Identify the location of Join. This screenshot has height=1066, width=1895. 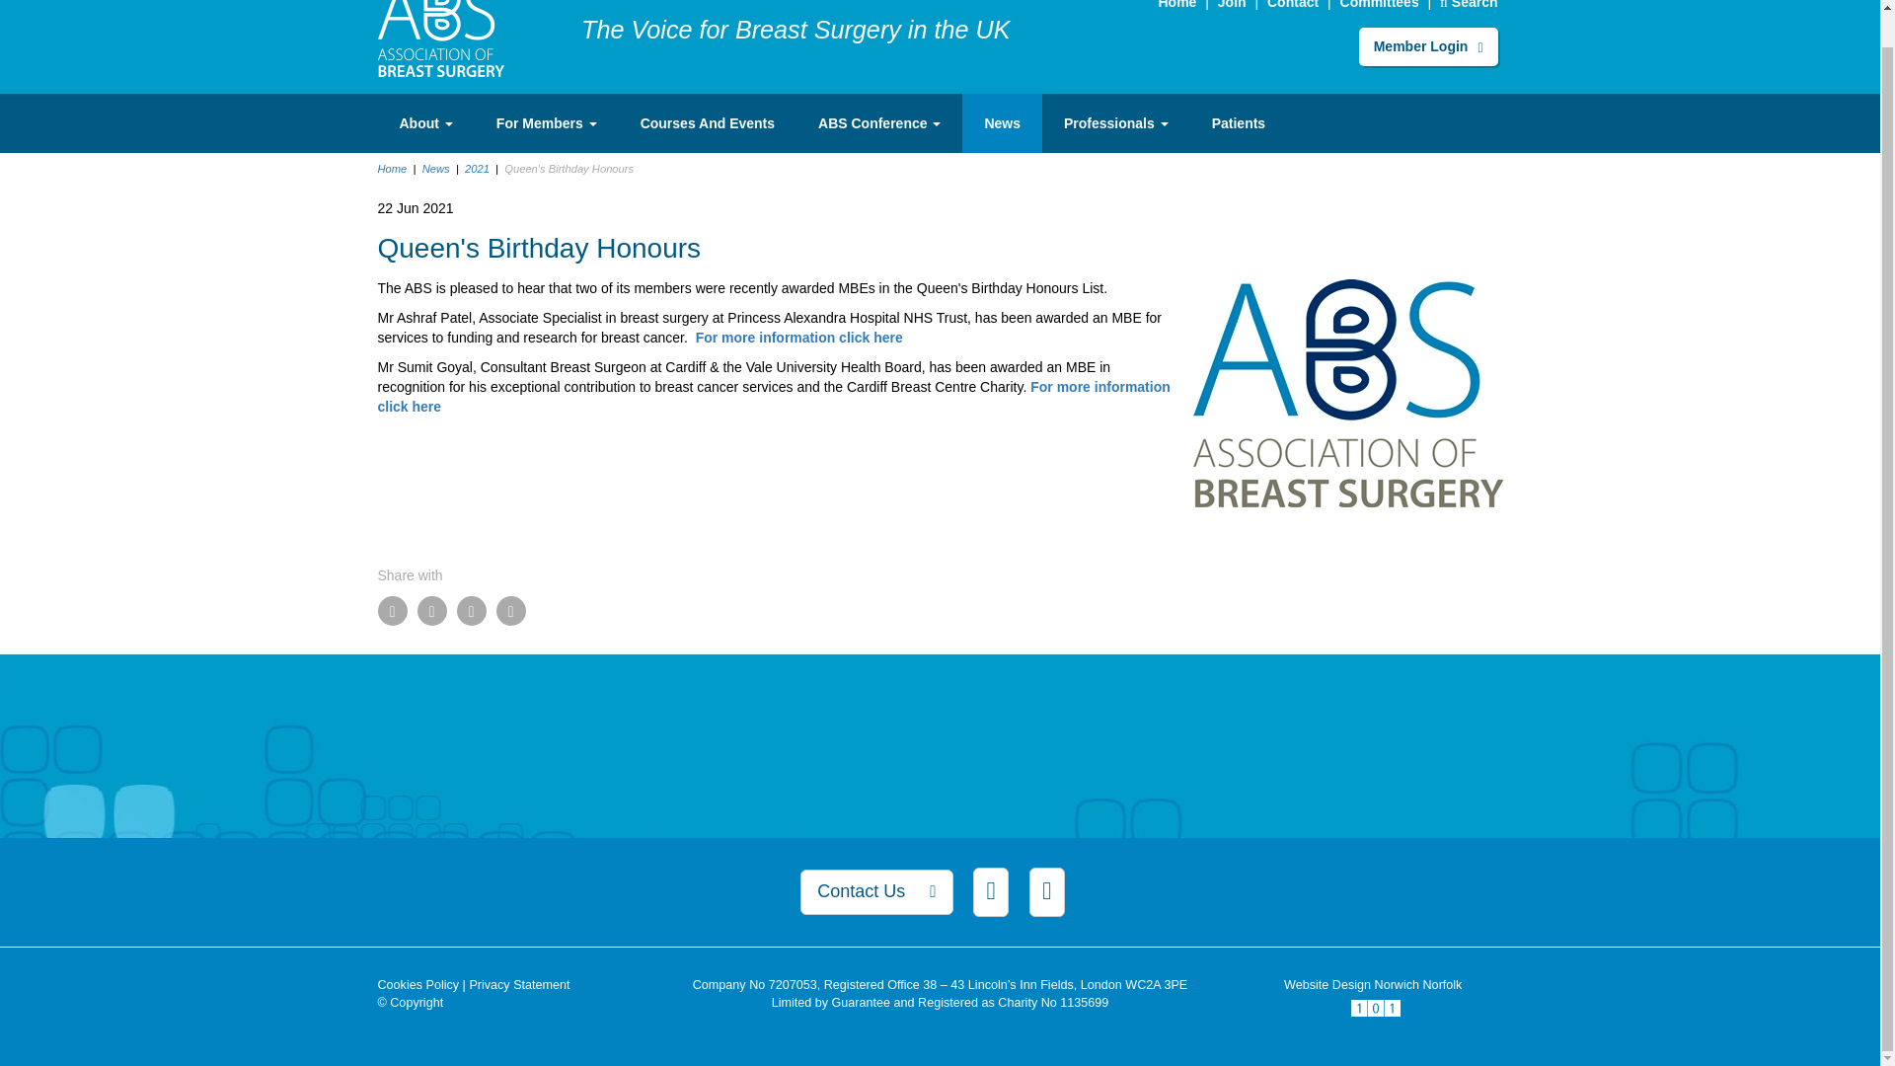
(1232, 4).